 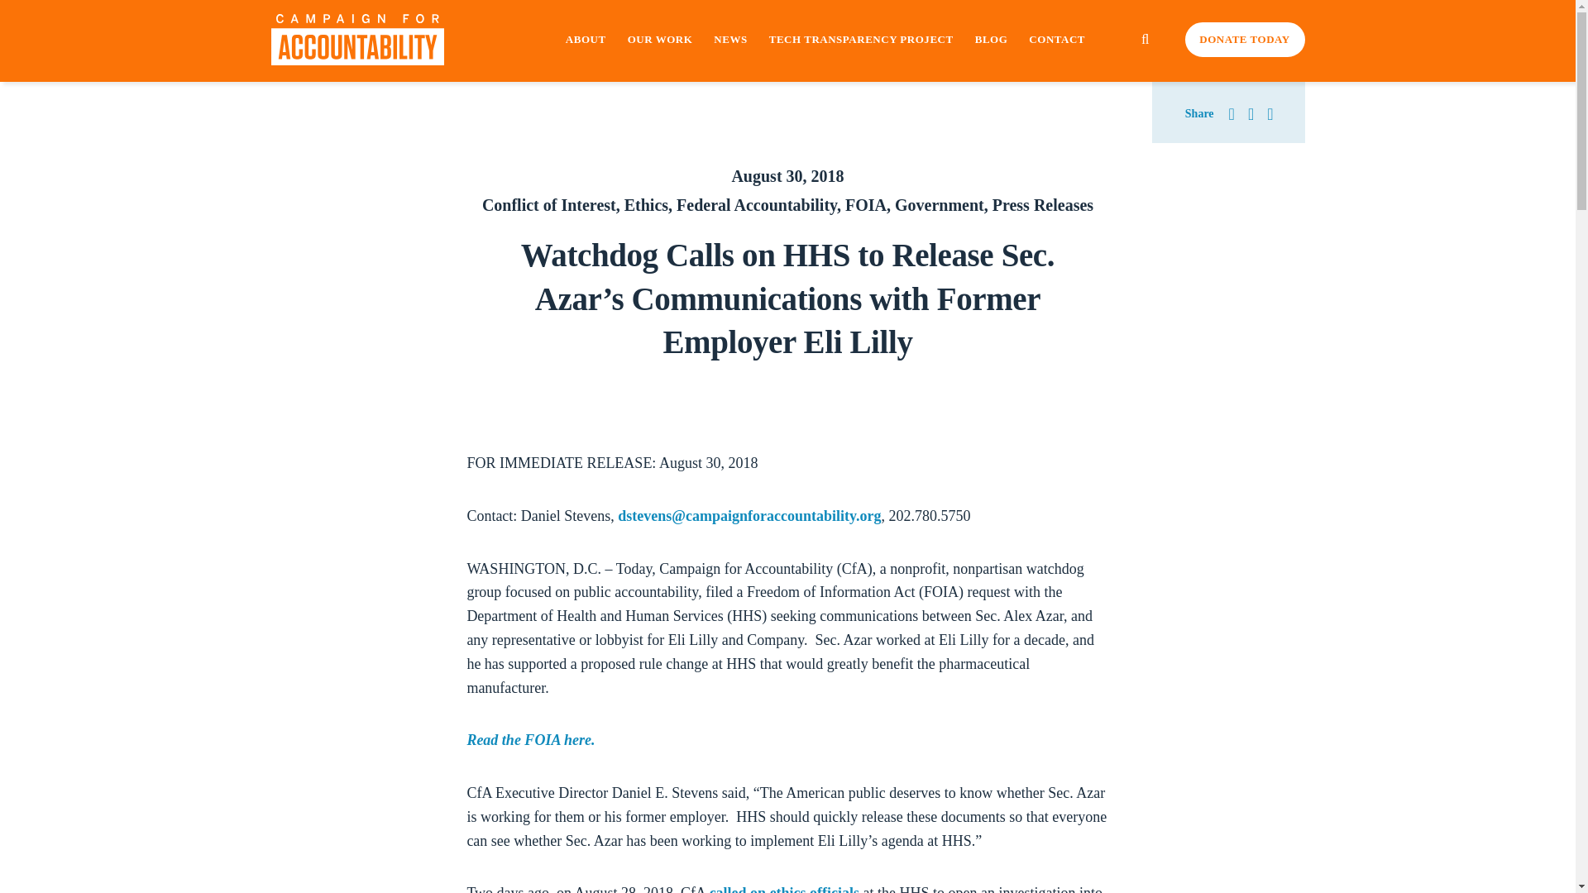 I want to click on DONATE TODAY, so click(x=1244, y=40).